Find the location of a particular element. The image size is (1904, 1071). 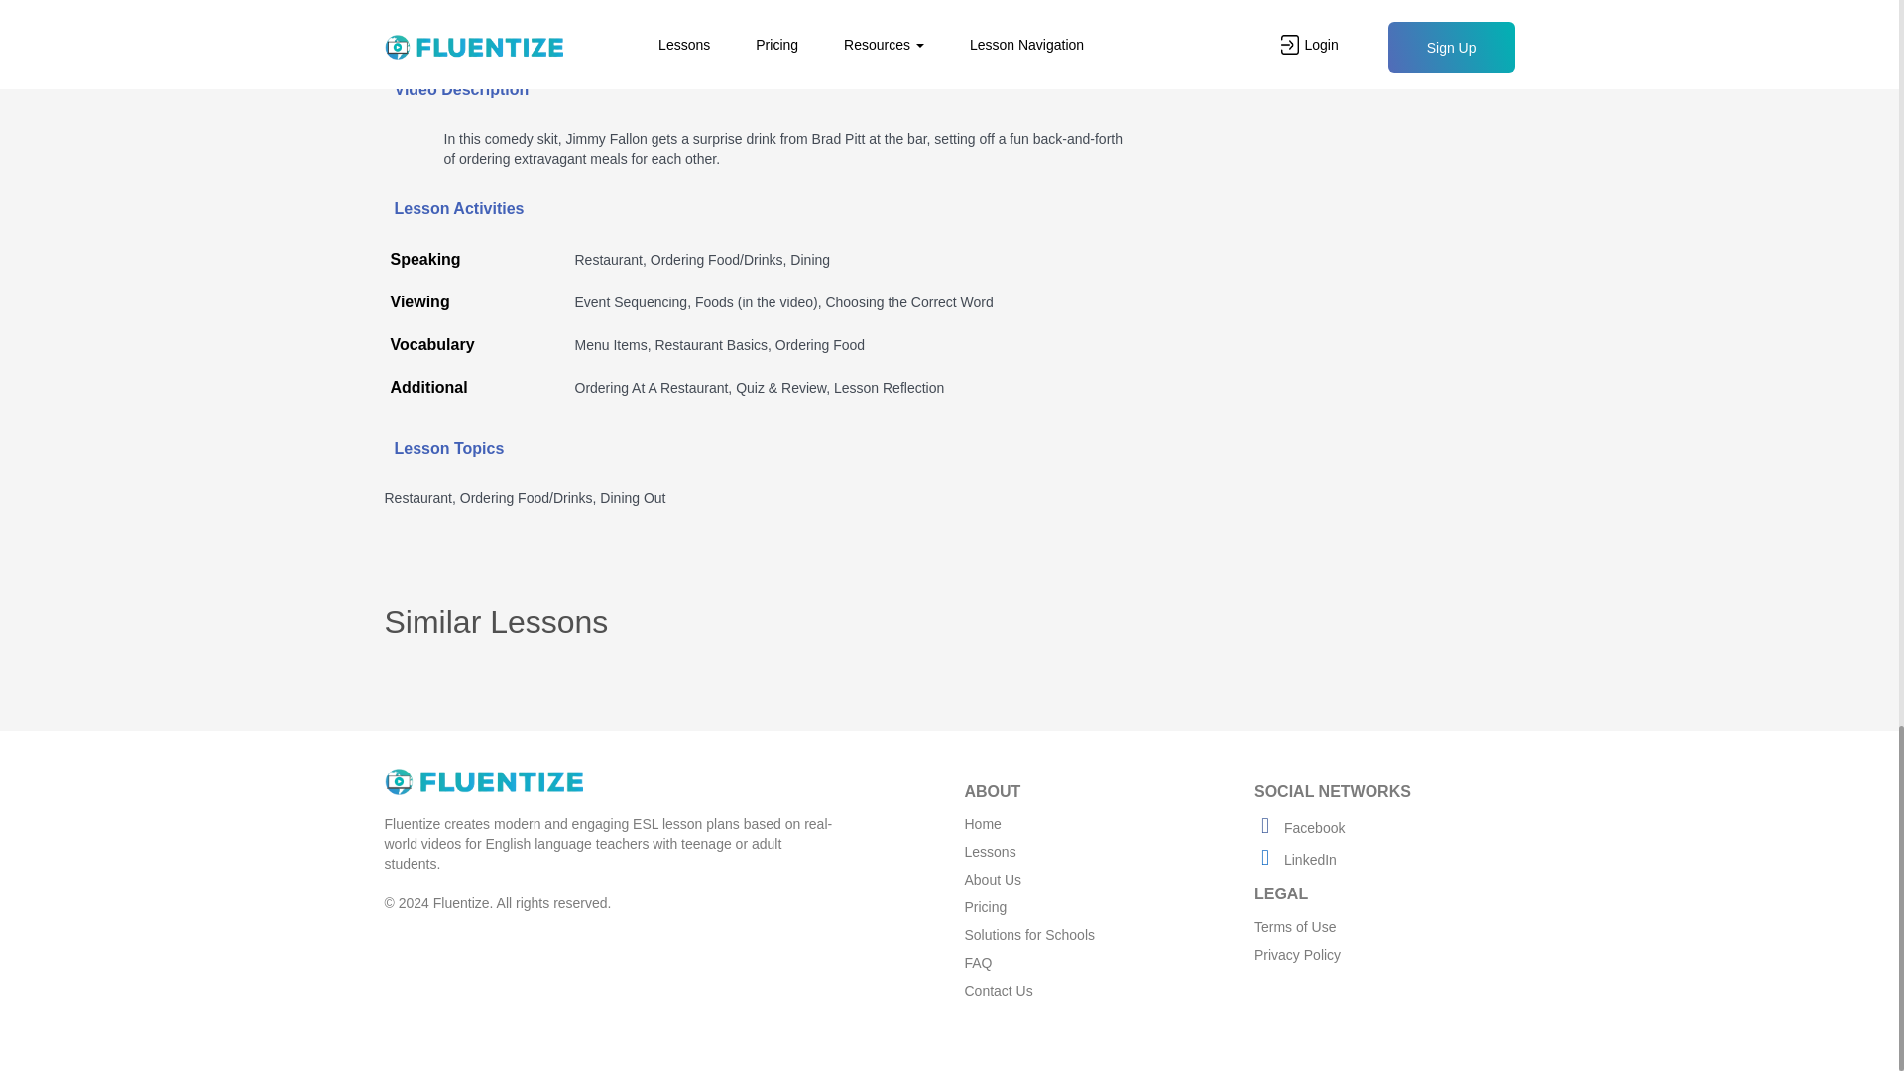

FAQ is located at coordinates (978, 962).